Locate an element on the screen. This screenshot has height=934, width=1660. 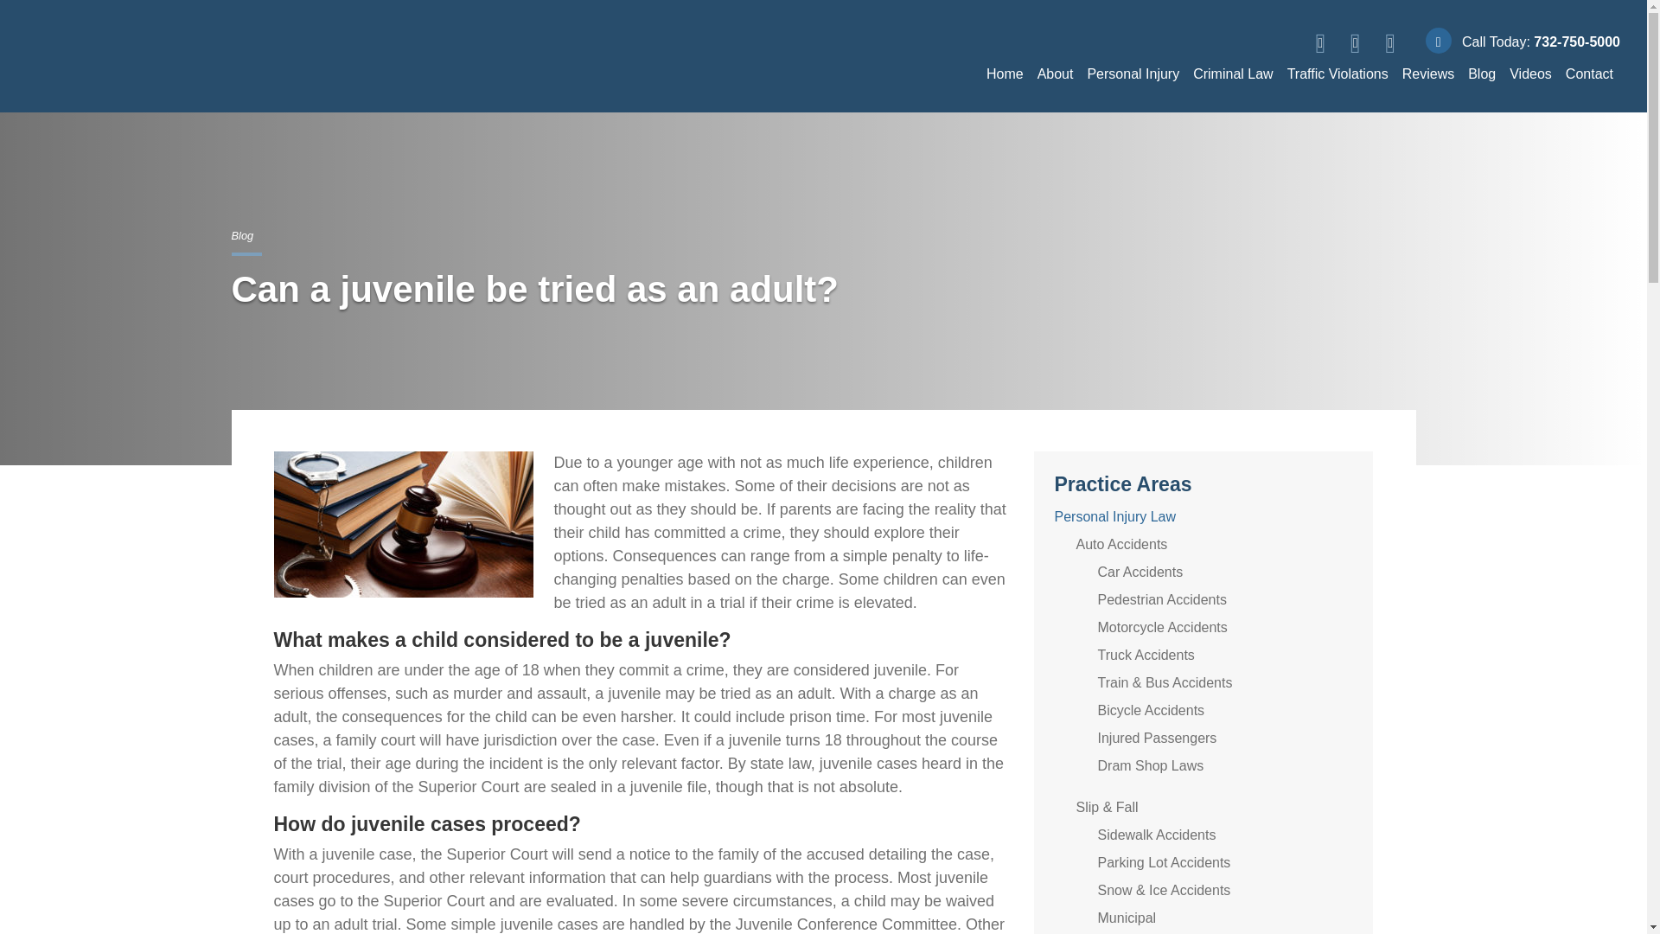
Criminal Law is located at coordinates (1233, 74).